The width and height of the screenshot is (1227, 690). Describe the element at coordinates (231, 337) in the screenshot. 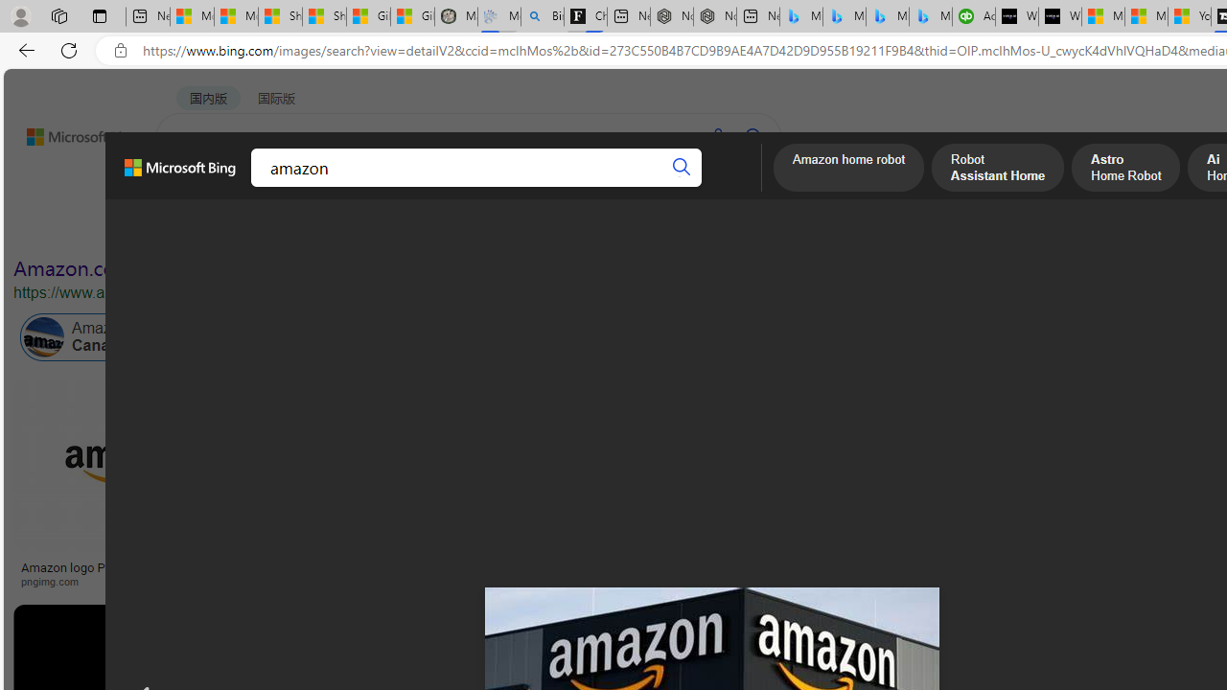

I see `Amazon Prime Online` at that location.